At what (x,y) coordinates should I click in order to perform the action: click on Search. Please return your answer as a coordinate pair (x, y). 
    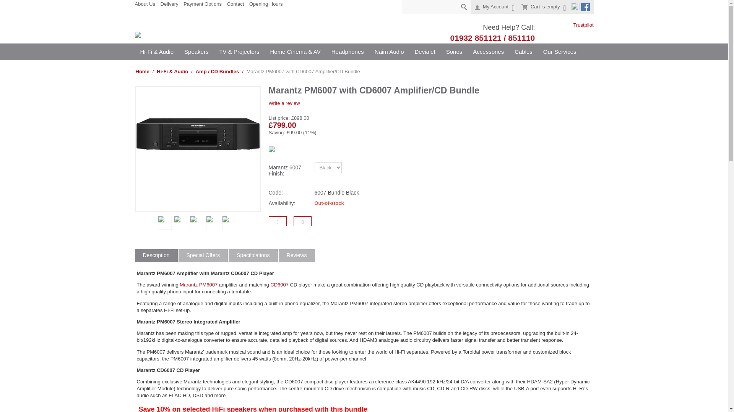
    Looking at the image, I should click on (465, 7).